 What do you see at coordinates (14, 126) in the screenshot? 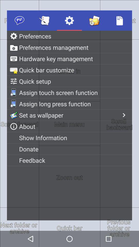
I see `click on the icon beside the text about` at bounding box center [14, 126].